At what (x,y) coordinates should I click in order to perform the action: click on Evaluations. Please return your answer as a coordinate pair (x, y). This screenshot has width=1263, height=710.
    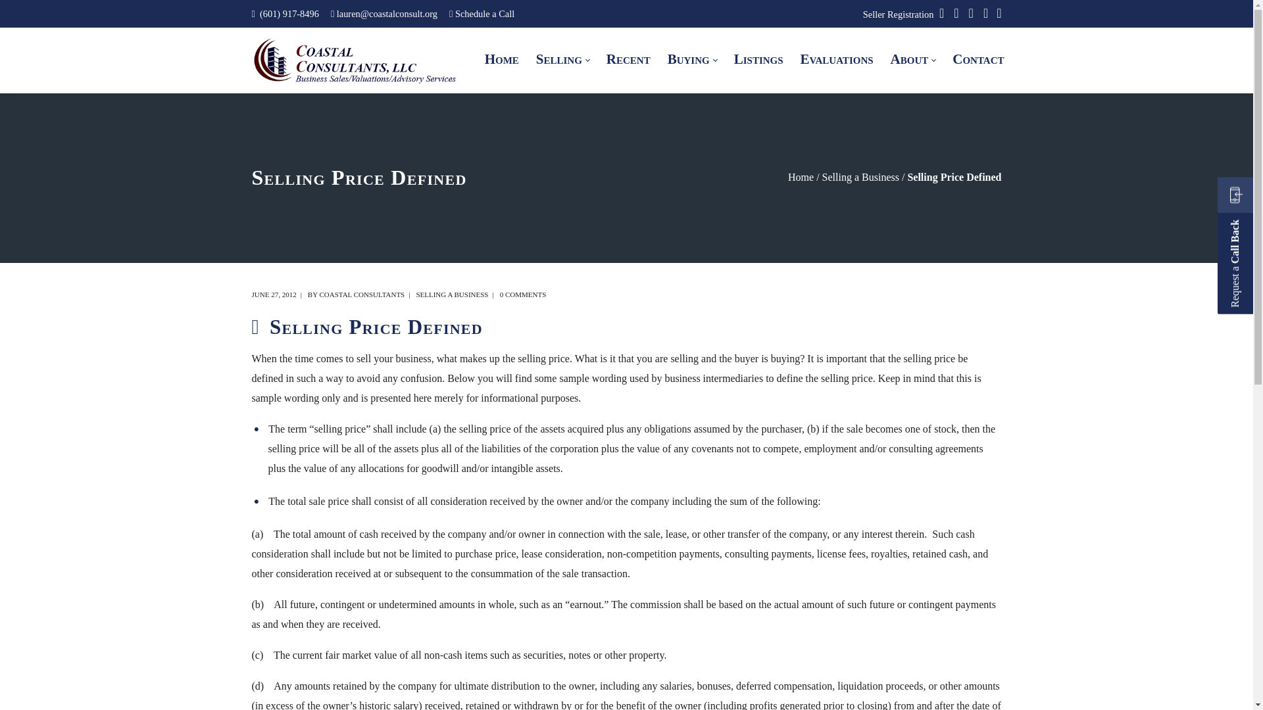
    Looking at the image, I should click on (837, 60).